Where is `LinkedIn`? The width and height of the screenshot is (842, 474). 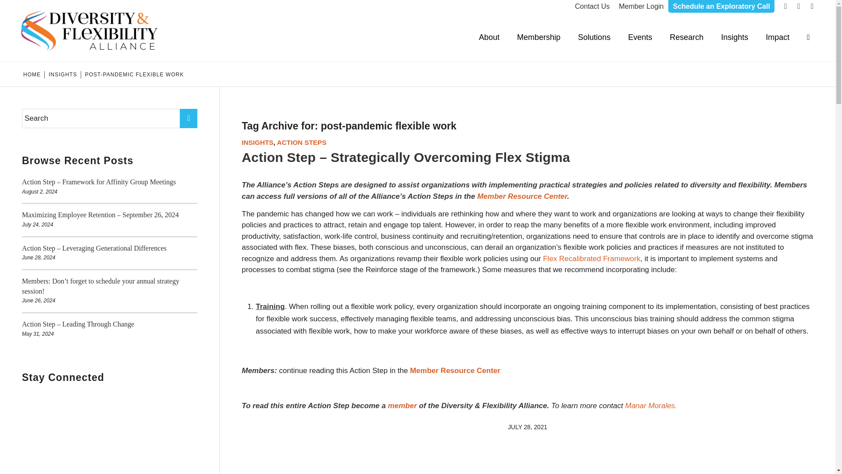
LinkedIn is located at coordinates (812, 7).